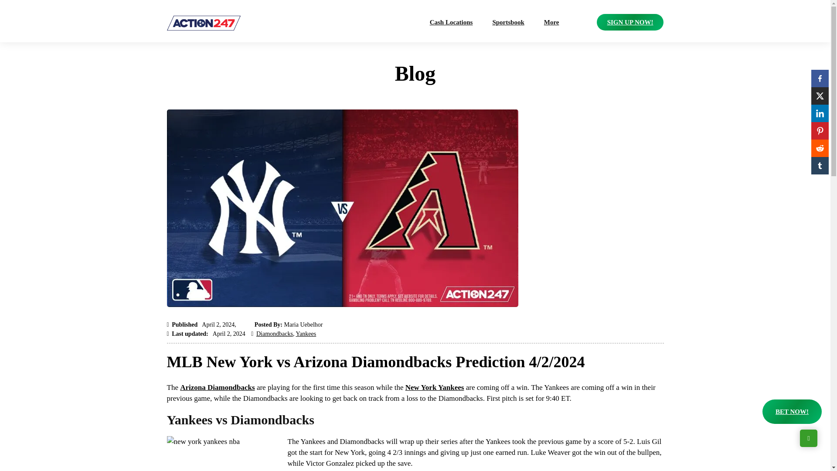 This screenshot has width=837, height=471. I want to click on Cash Locations, so click(452, 22).